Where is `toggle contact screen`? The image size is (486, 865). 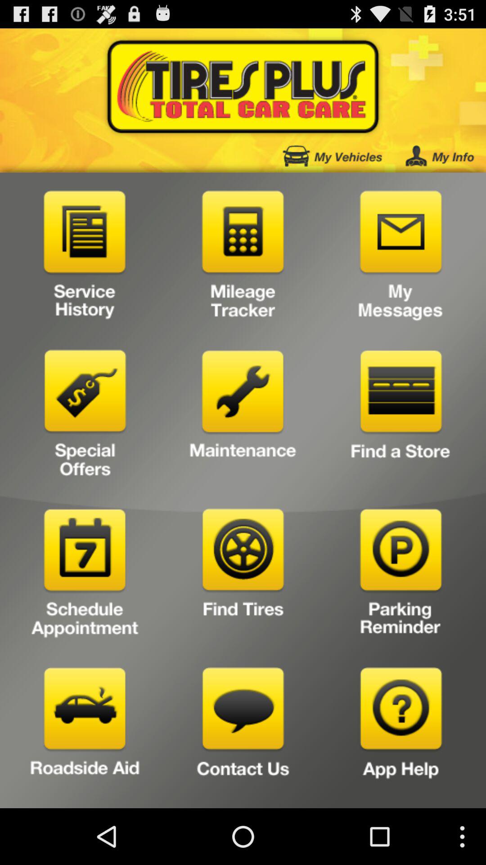
toggle contact screen is located at coordinates (243, 734).